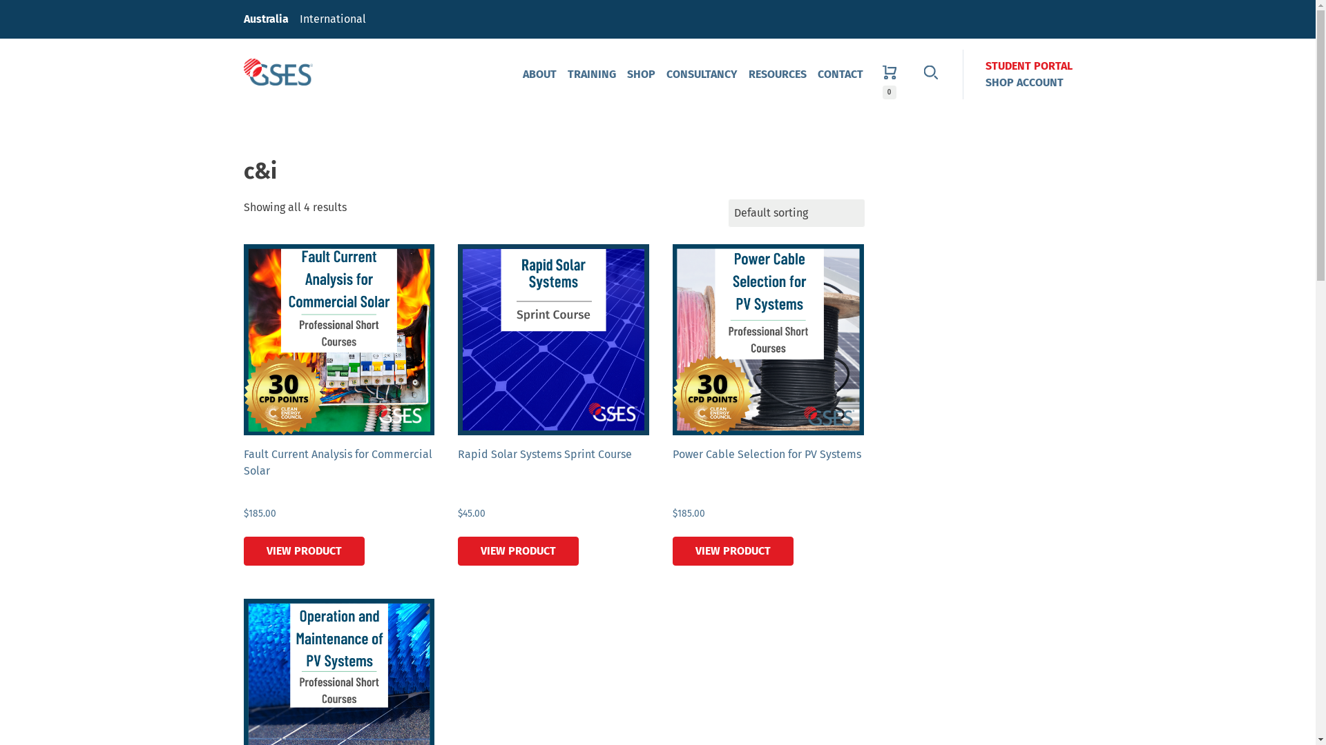 The width and height of the screenshot is (1326, 745). I want to click on International, so click(333, 19).